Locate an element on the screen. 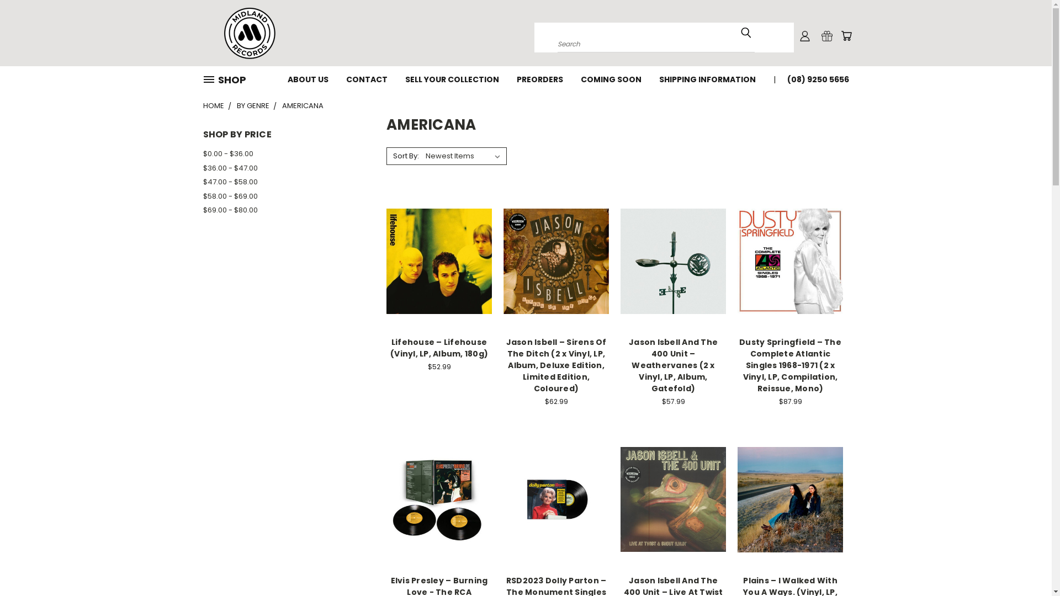 The height and width of the screenshot is (596, 1060). $0.00 - $36.00 is located at coordinates (281, 154).